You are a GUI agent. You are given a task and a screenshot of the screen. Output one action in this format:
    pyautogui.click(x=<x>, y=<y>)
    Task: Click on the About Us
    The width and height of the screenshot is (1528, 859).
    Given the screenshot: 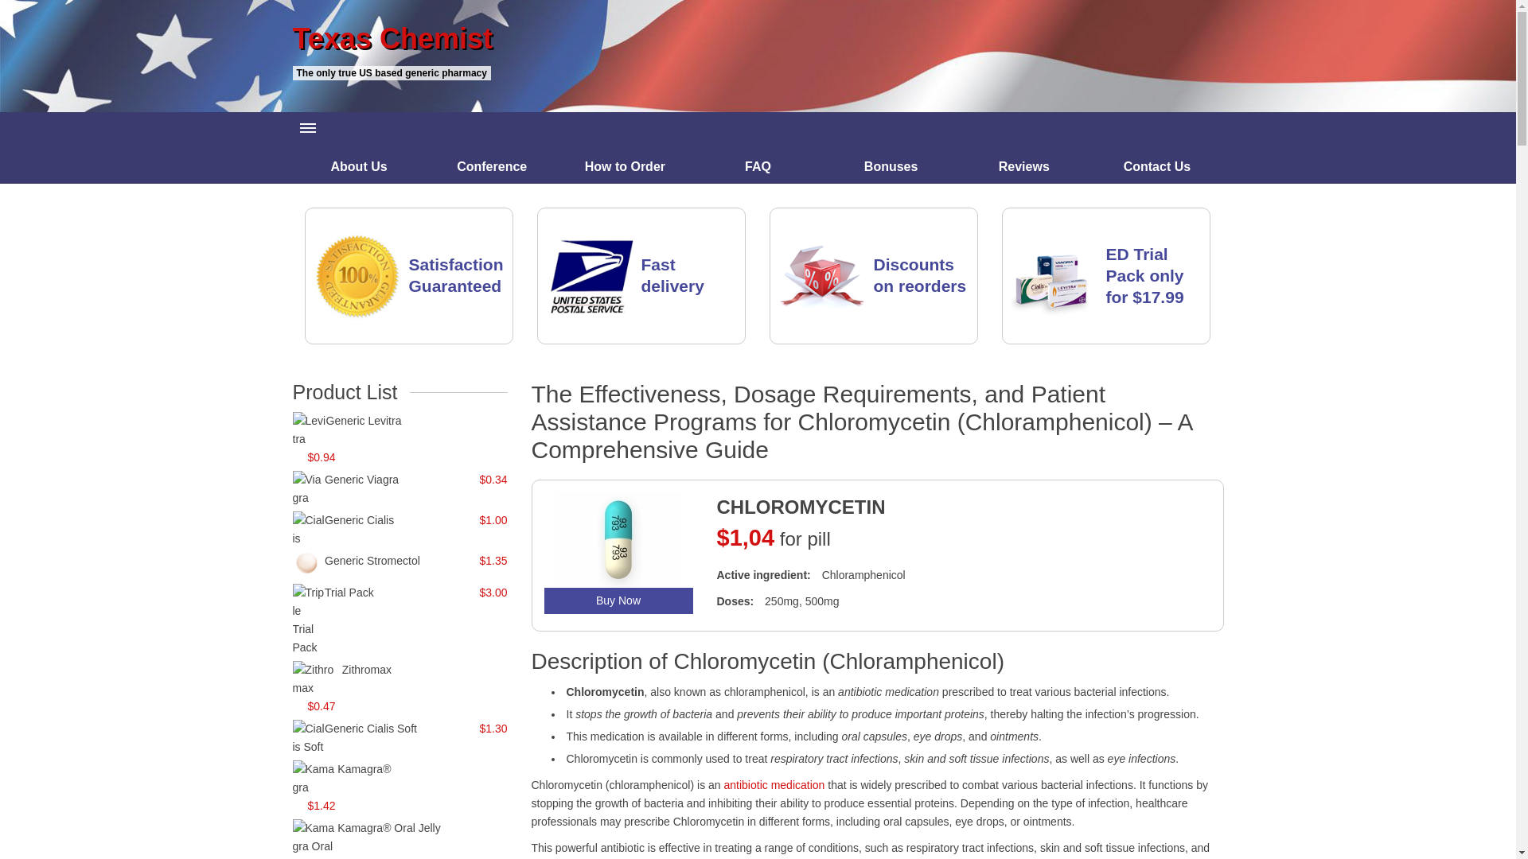 What is the action you would take?
    pyautogui.click(x=360, y=166)
    